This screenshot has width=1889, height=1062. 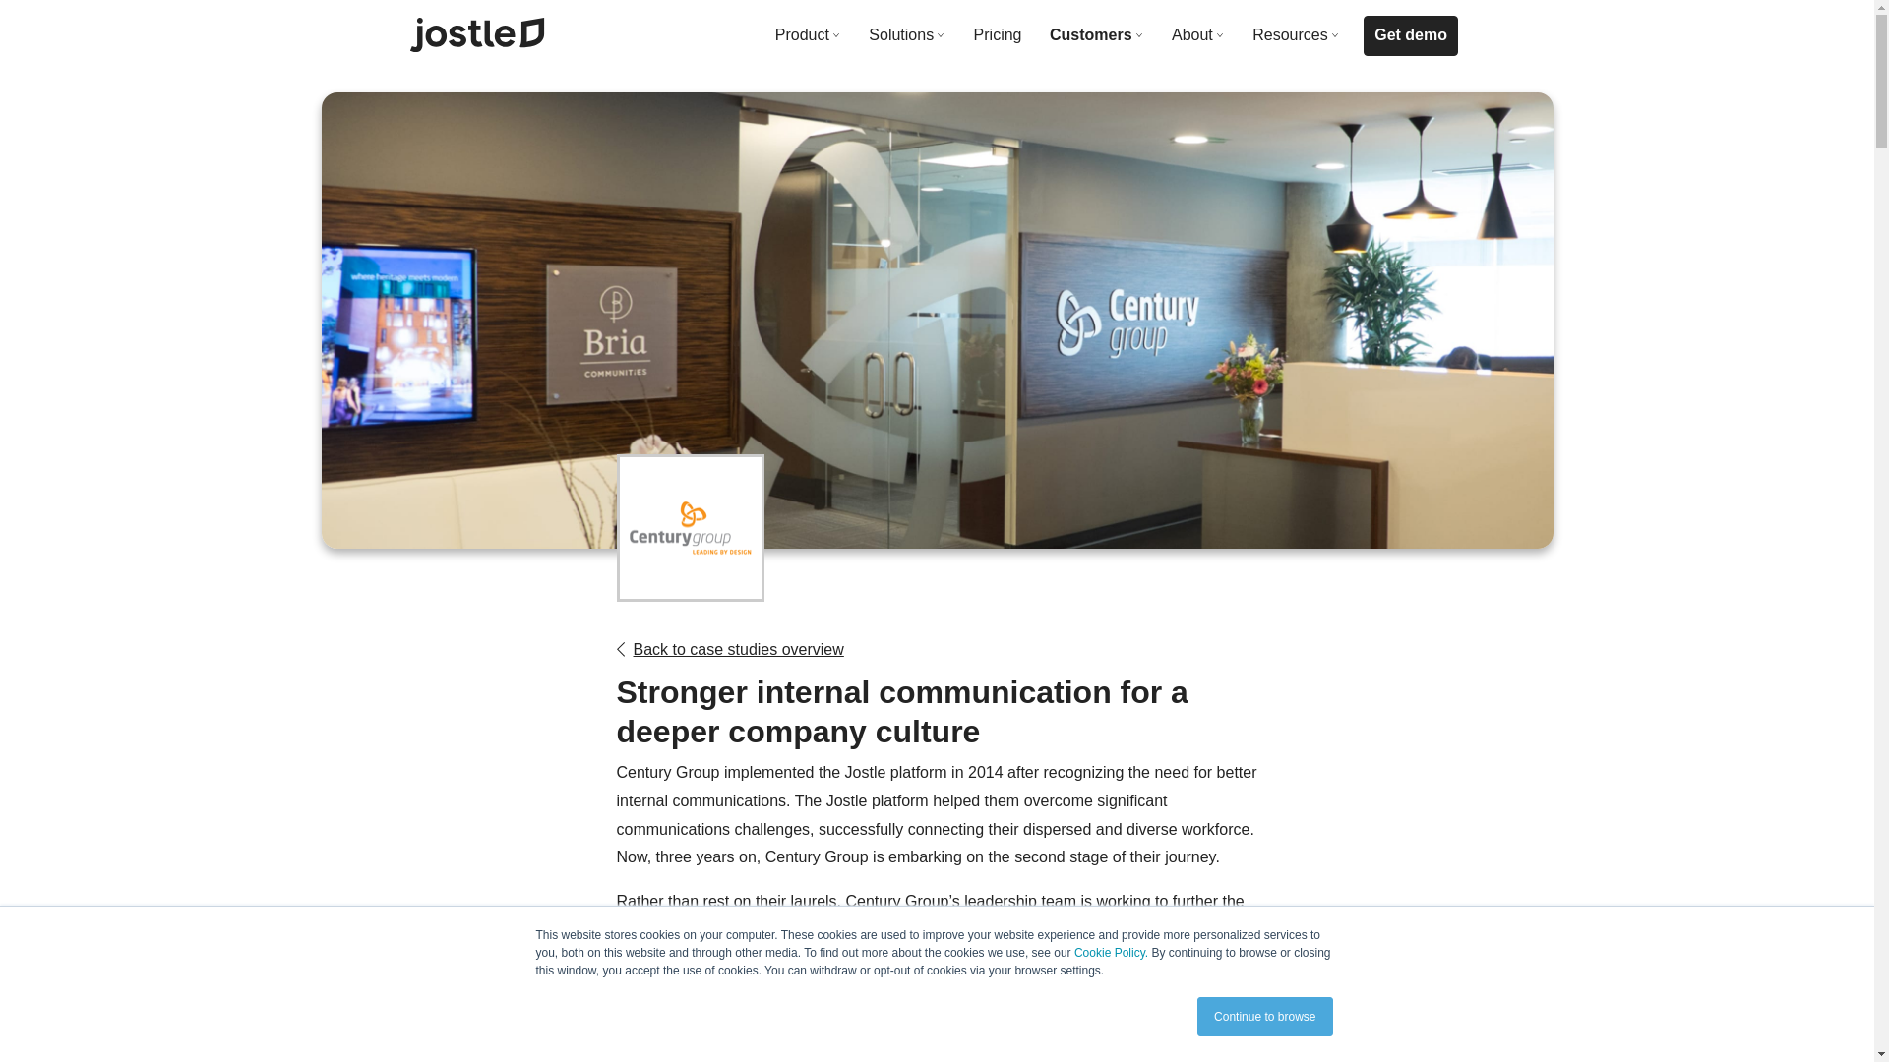 What do you see at coordinates (1097, 35) in the screenshot?
I see `Customers` at bounding box center [1097, 35].